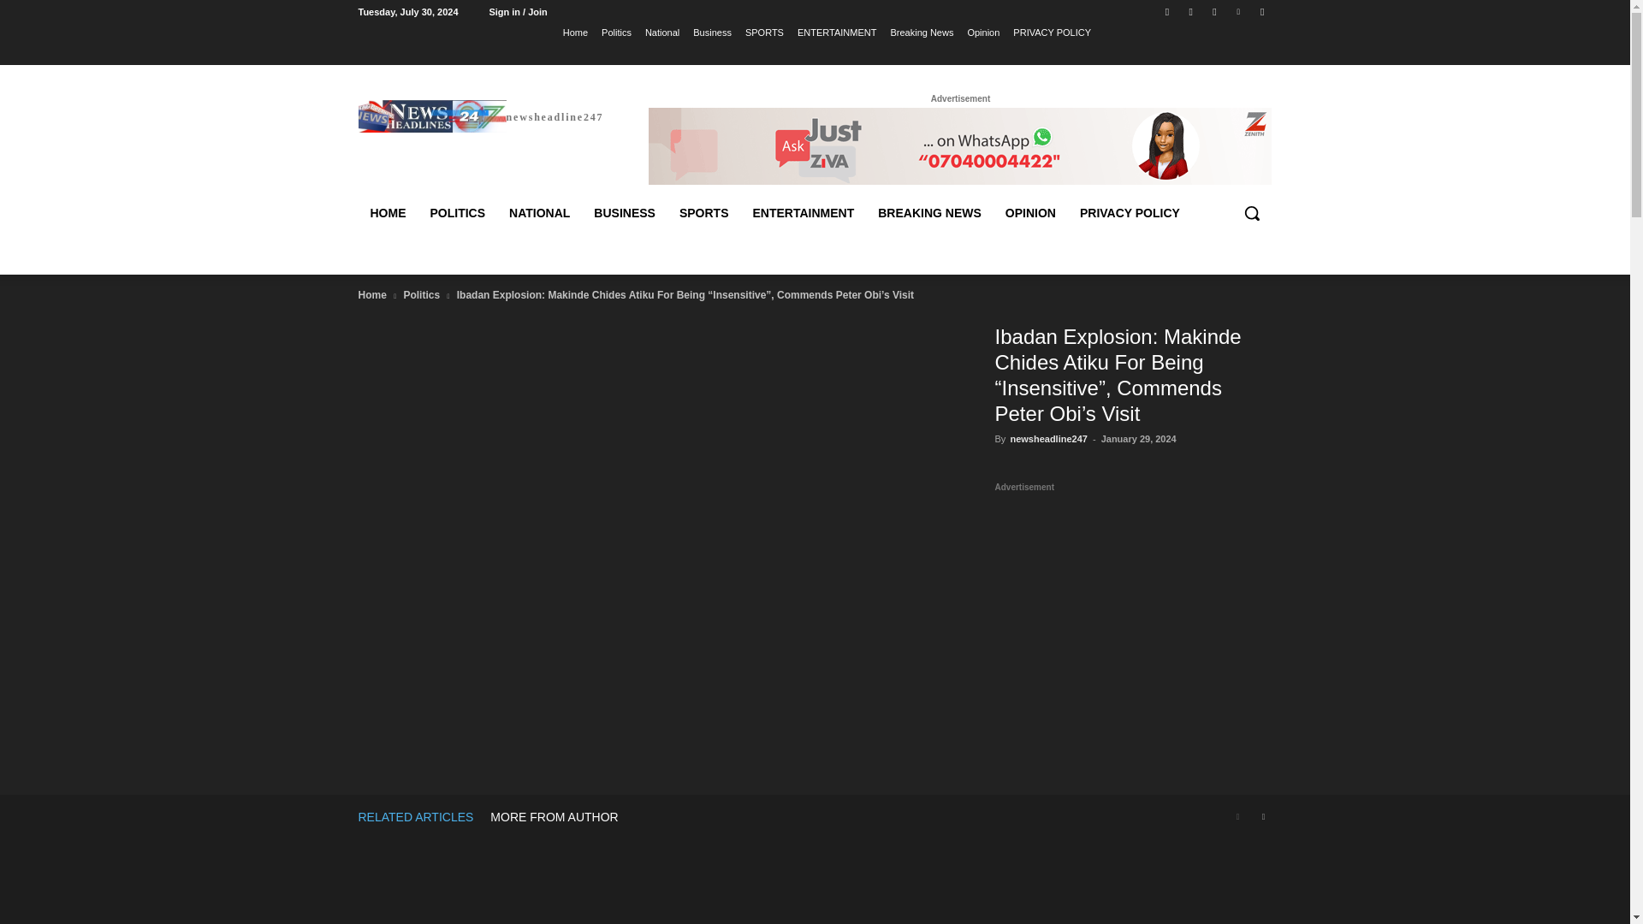  Describe the element at coordinates (1052, 32) in the screenshot. I see `PRIVACY POLICY` at that location.